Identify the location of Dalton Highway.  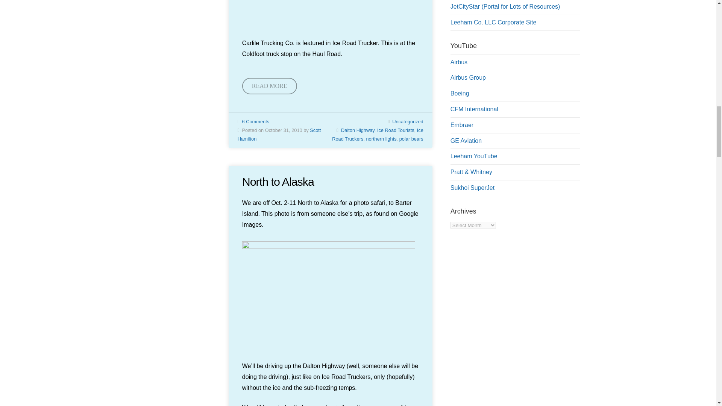
(358, 130).